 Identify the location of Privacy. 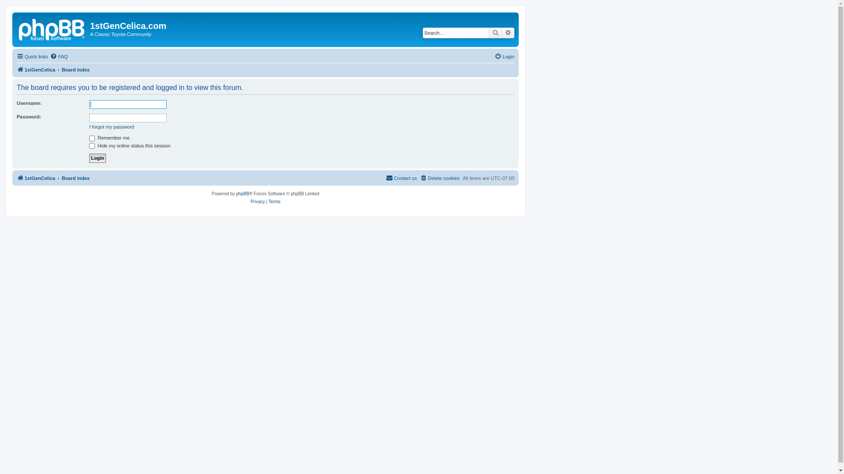
(258, 202).